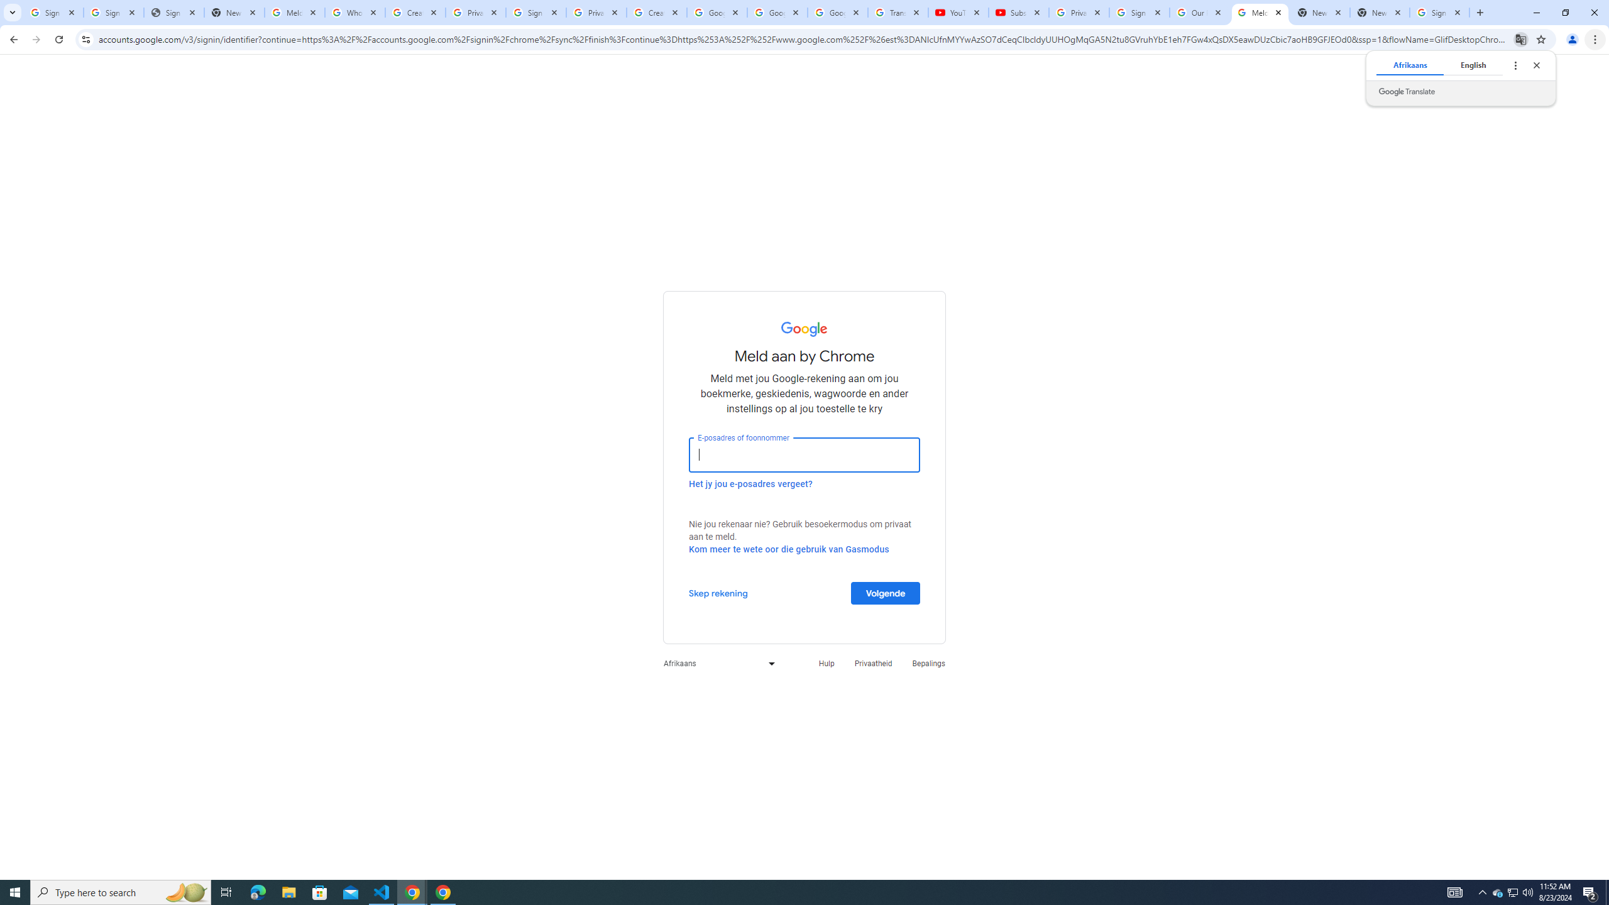 The width and height of the screenshot is (1609, 905). I want to click on YouTube, so click(958, 13).